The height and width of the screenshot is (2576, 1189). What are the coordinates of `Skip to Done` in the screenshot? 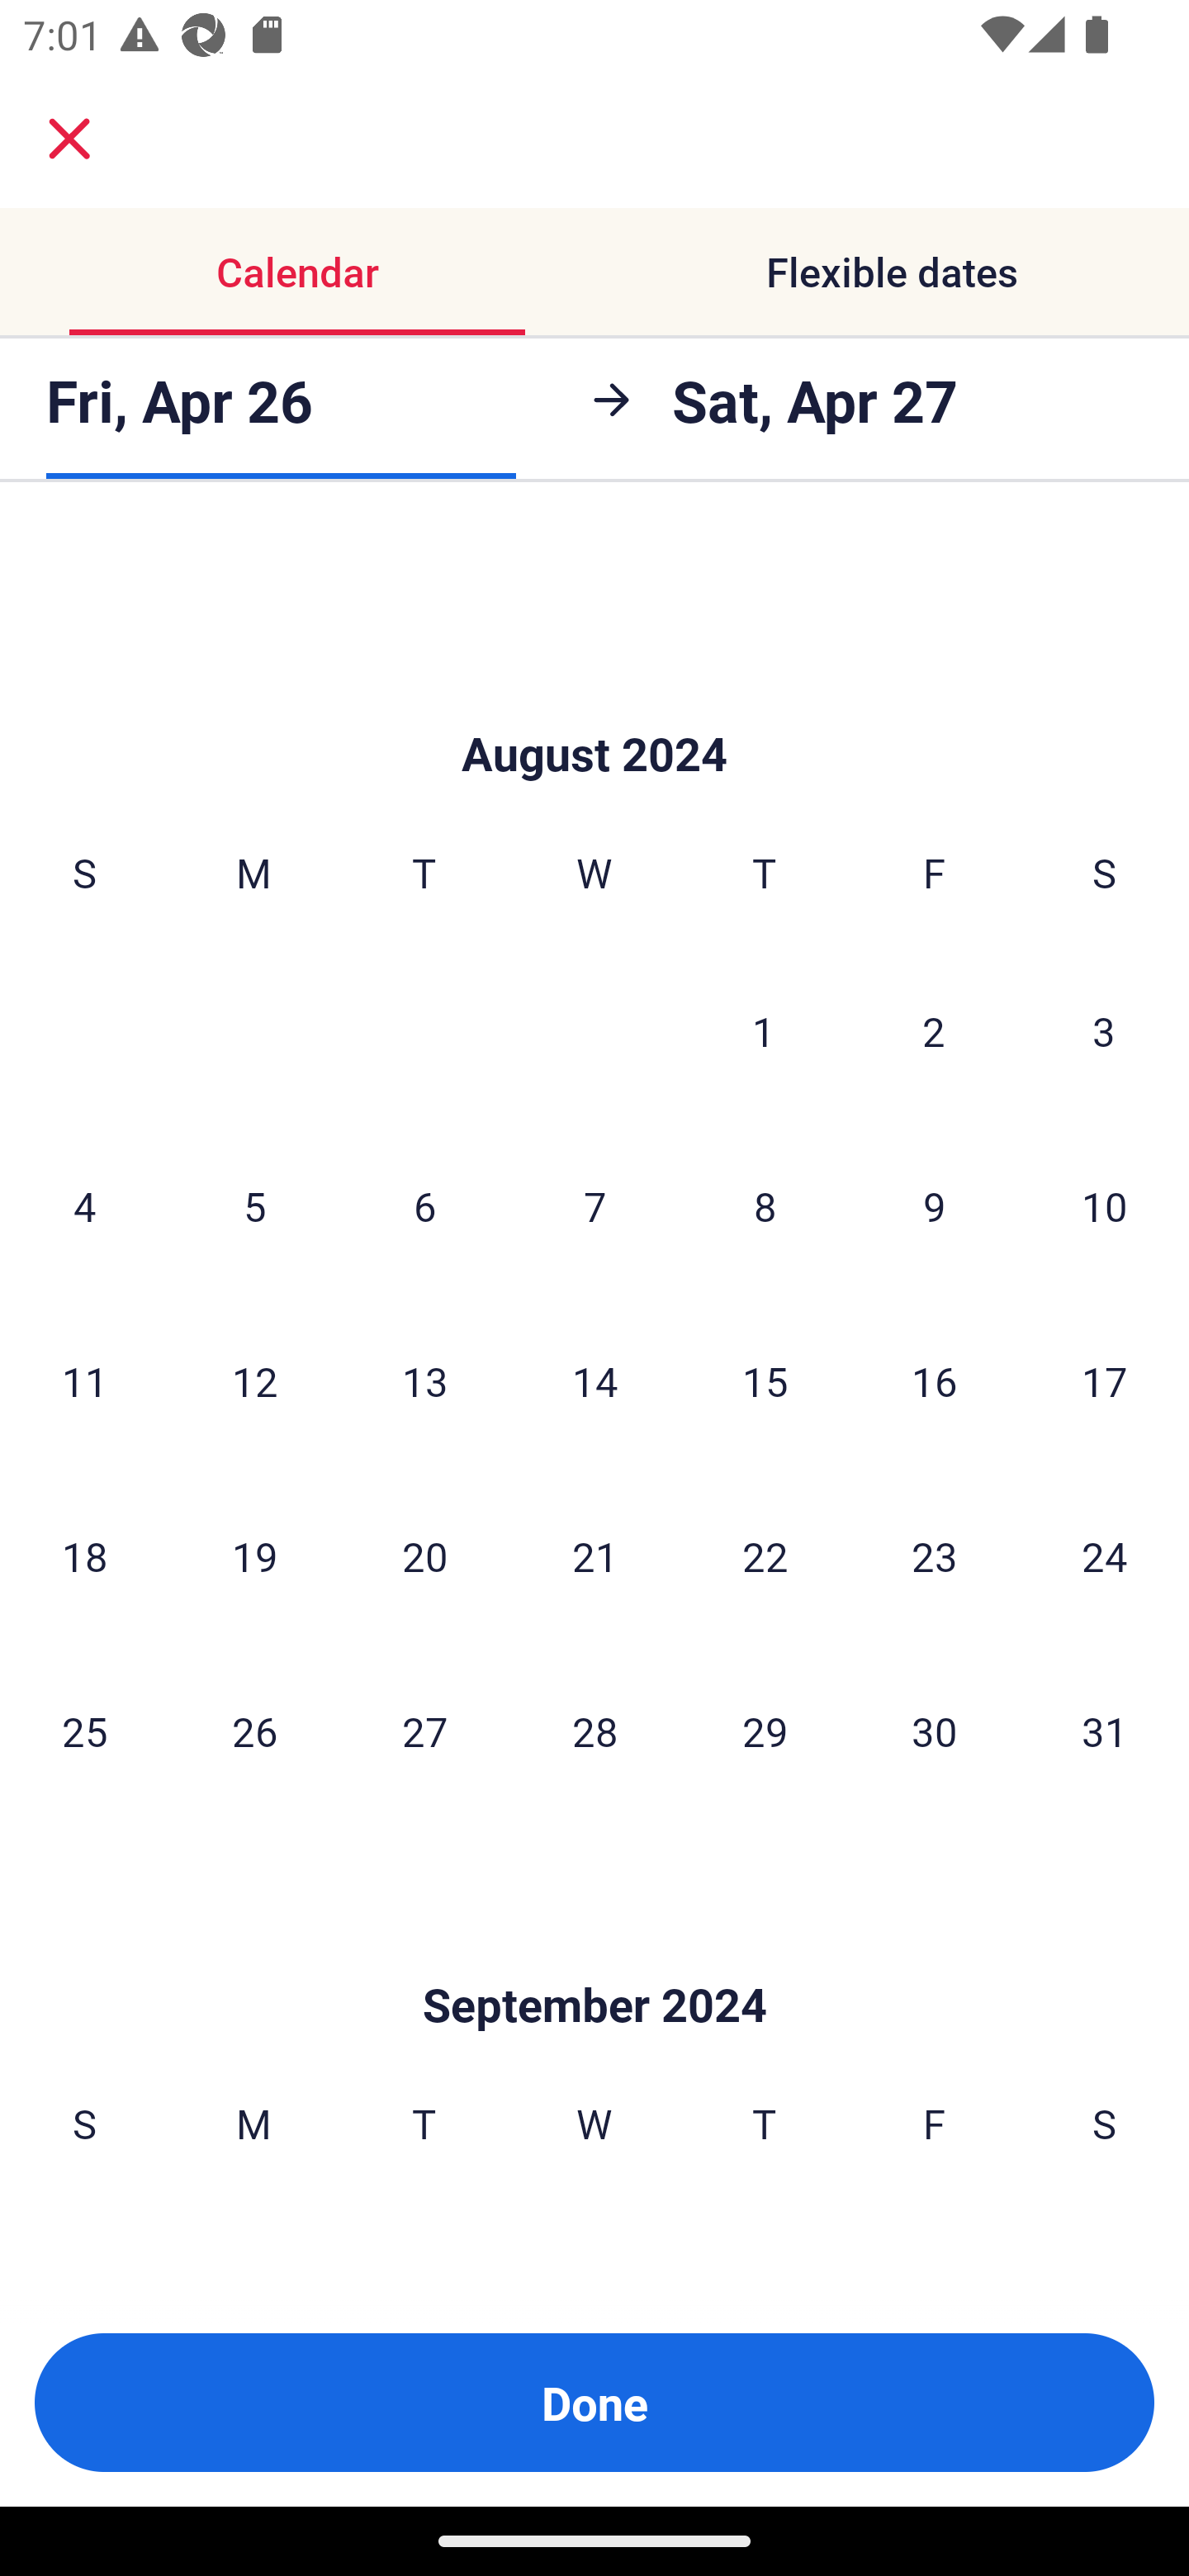 It's located at (594, 1955).